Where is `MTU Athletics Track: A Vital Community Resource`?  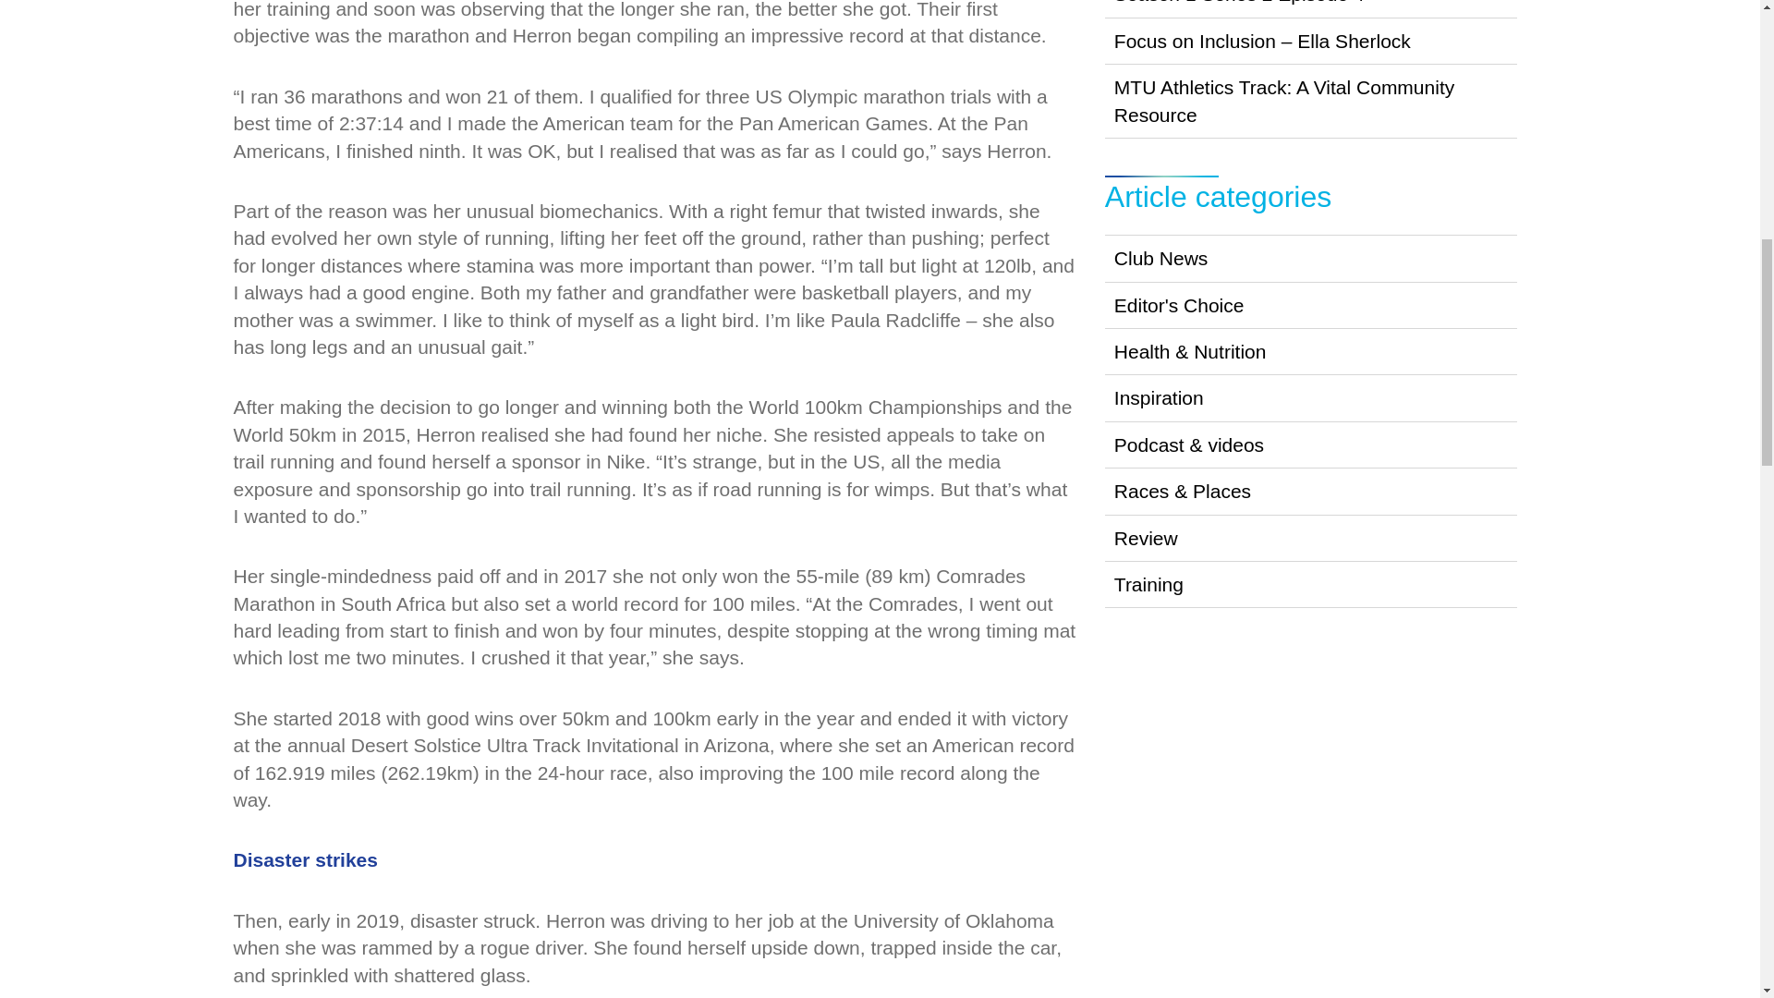
MTU Athletics Track: A Vital Community Resource is located at coordinates (1312, 102).